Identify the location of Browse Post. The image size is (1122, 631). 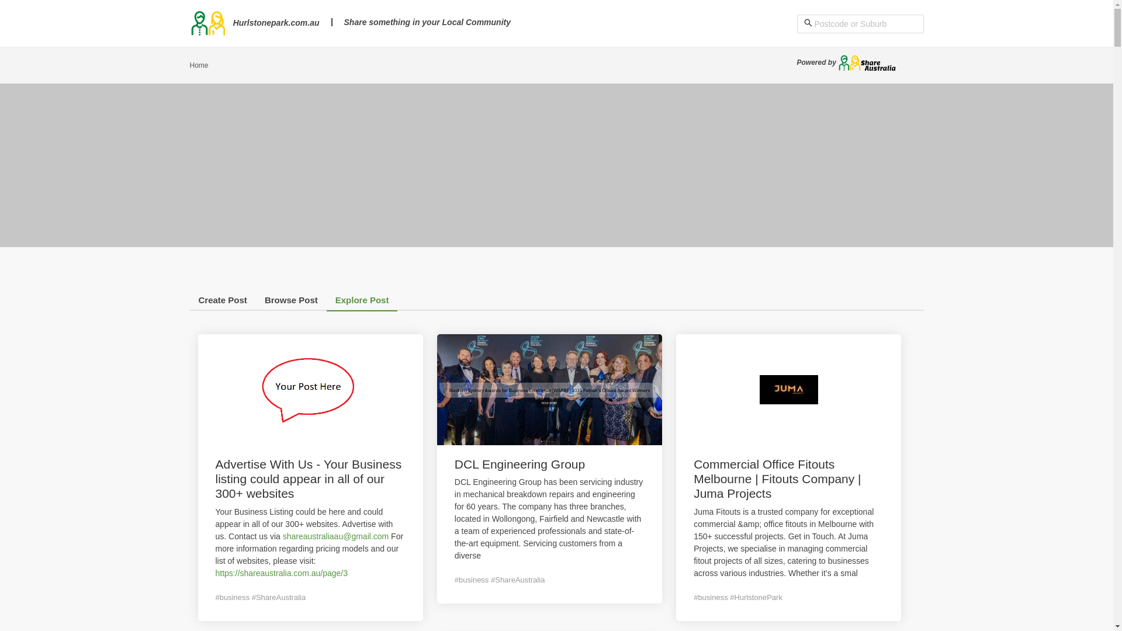
(291, 303).